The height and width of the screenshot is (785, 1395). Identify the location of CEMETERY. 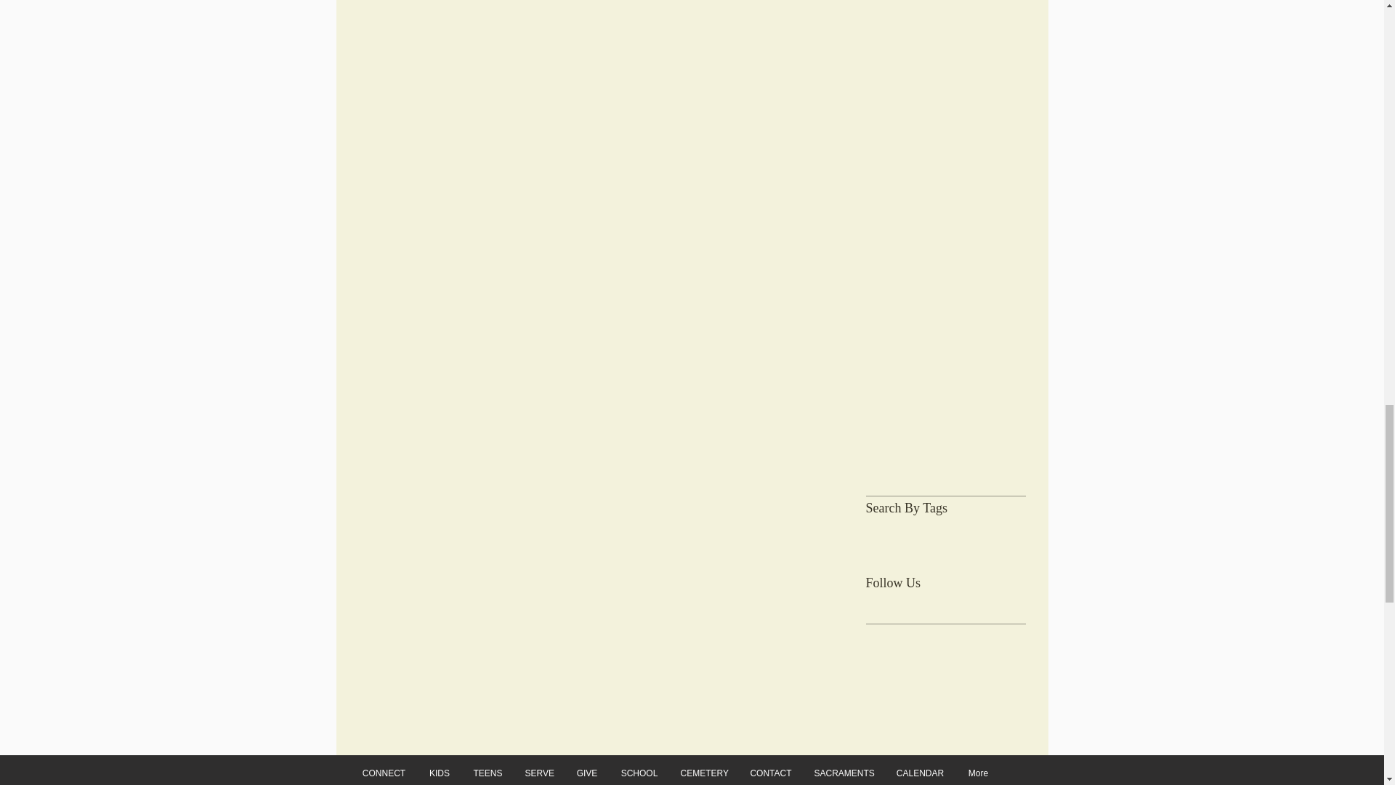
(704, 773).